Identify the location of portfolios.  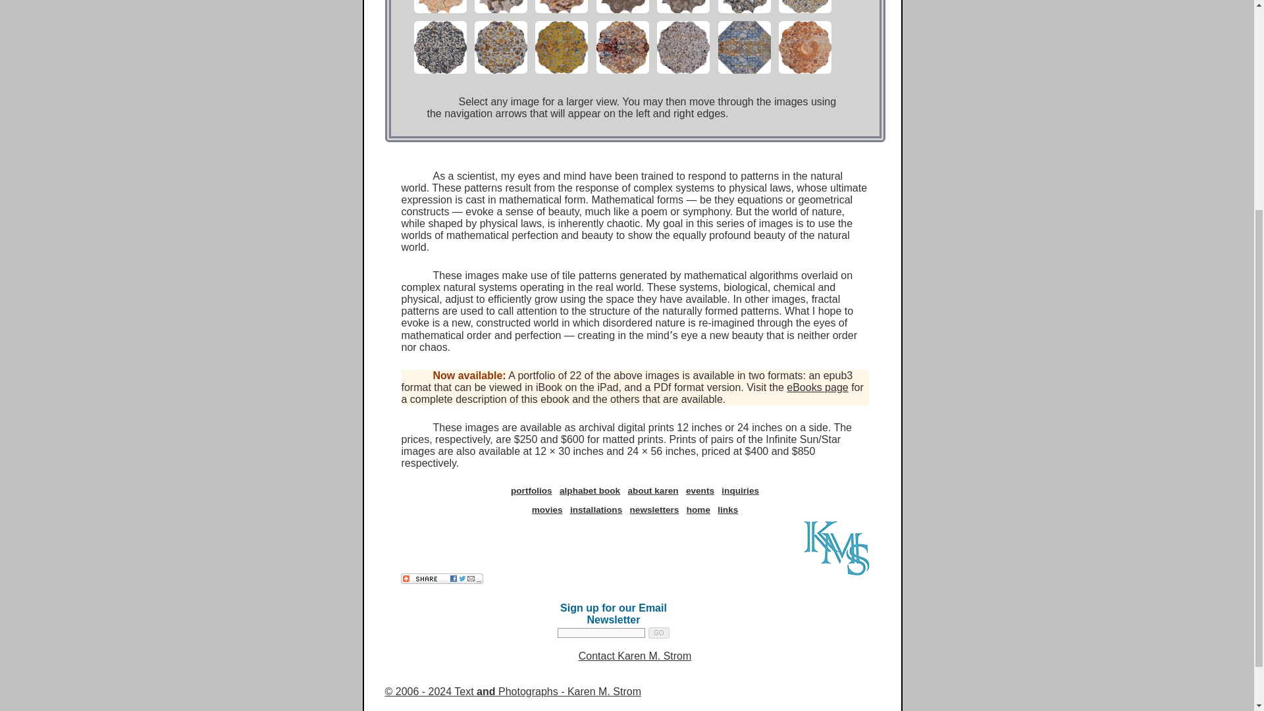
(531, 490).